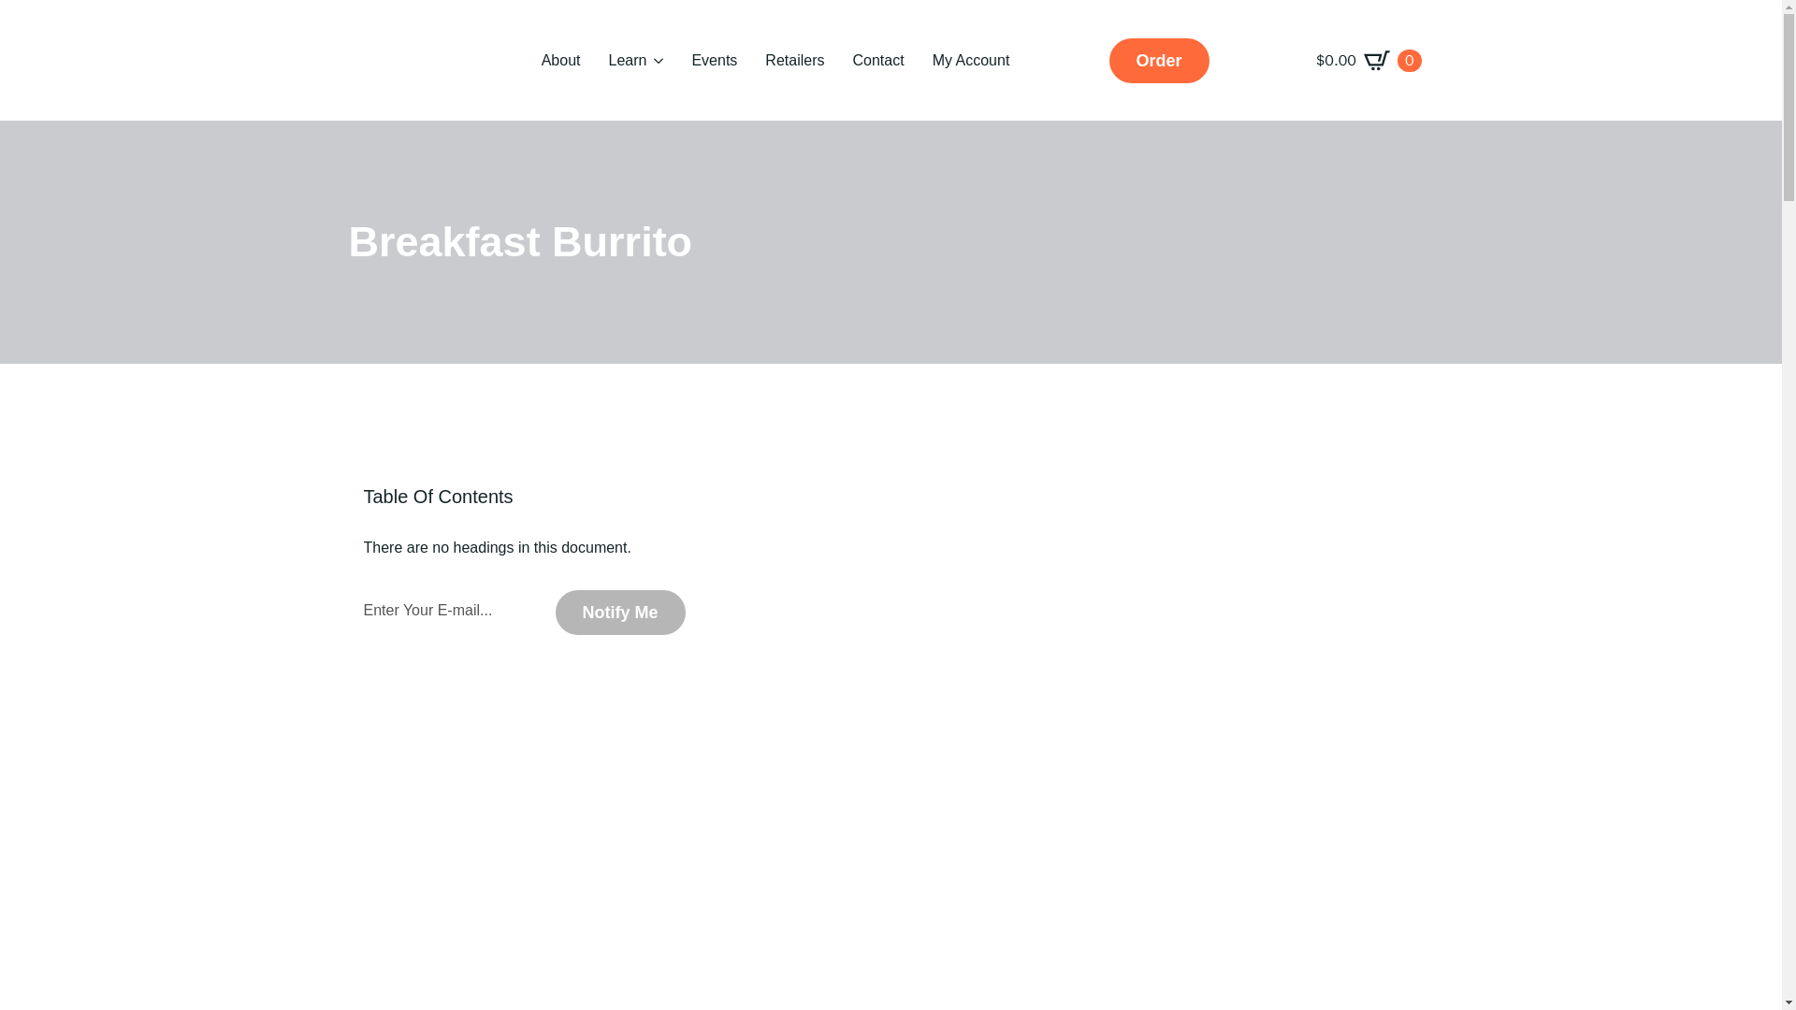 This screenshot has height=1010, width=1796. Describe the element at coordinates (625, 61) in the screenshot. I see `Learn` at that location.